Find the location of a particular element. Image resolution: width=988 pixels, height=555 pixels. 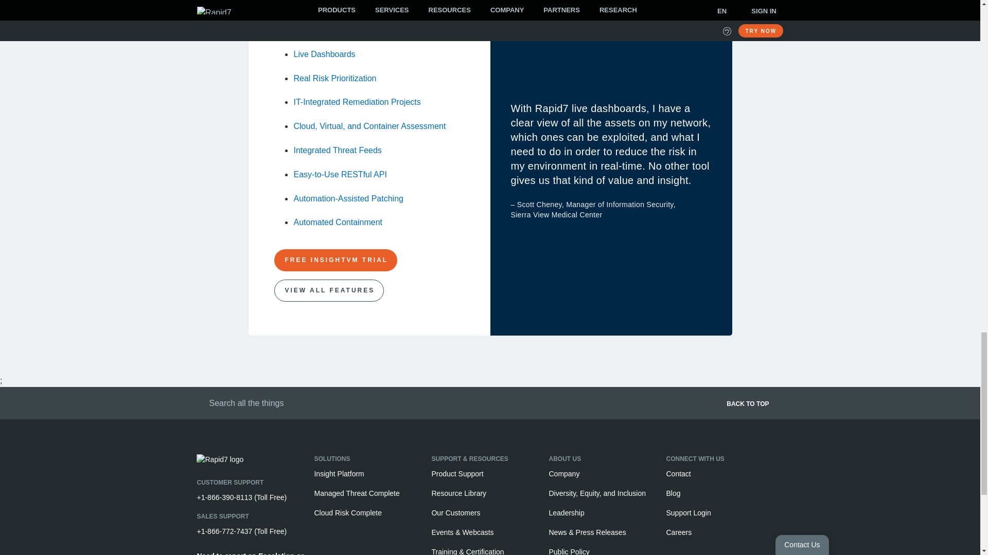

Submit Search is located at coordinates (200, 402).